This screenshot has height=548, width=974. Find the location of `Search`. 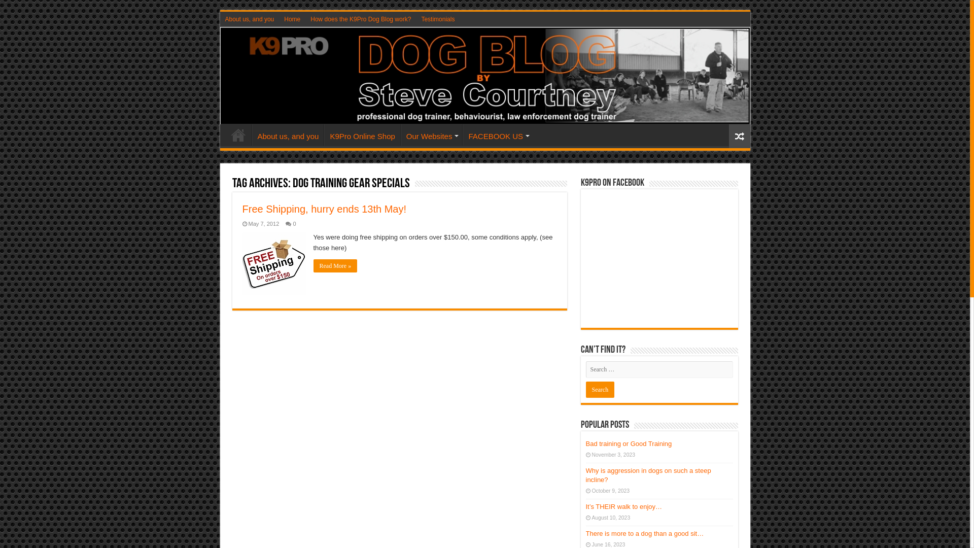

Search is located at coordinates (600, 390).